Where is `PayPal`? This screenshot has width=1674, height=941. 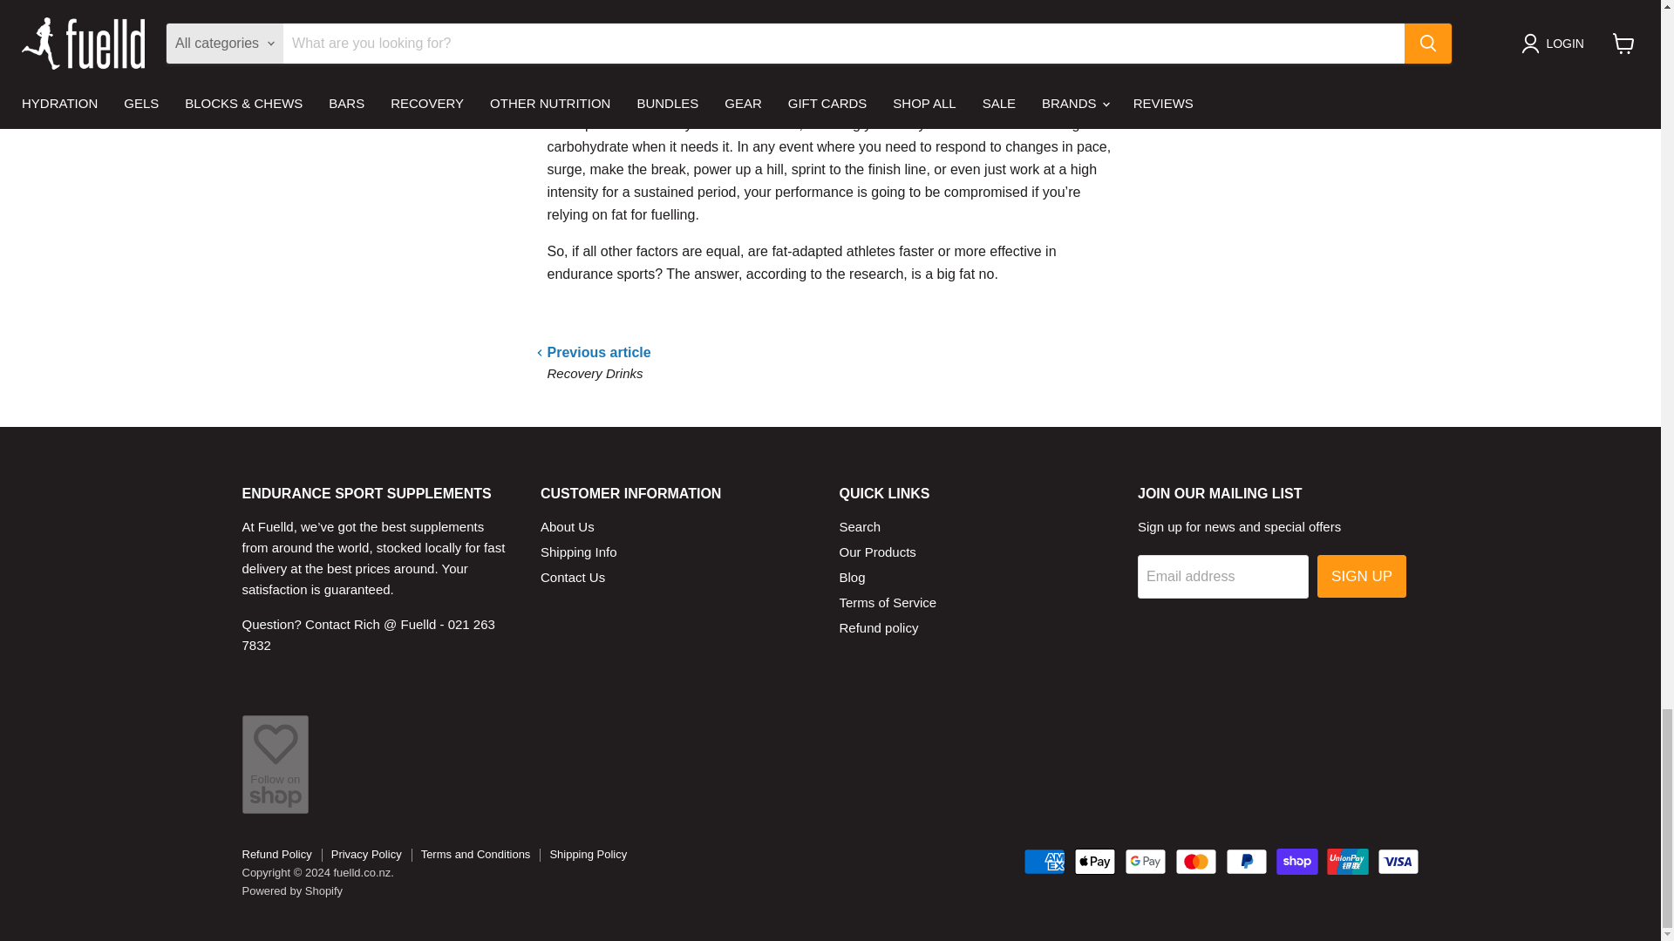 PayPal is located at coordinates (1246, 862).